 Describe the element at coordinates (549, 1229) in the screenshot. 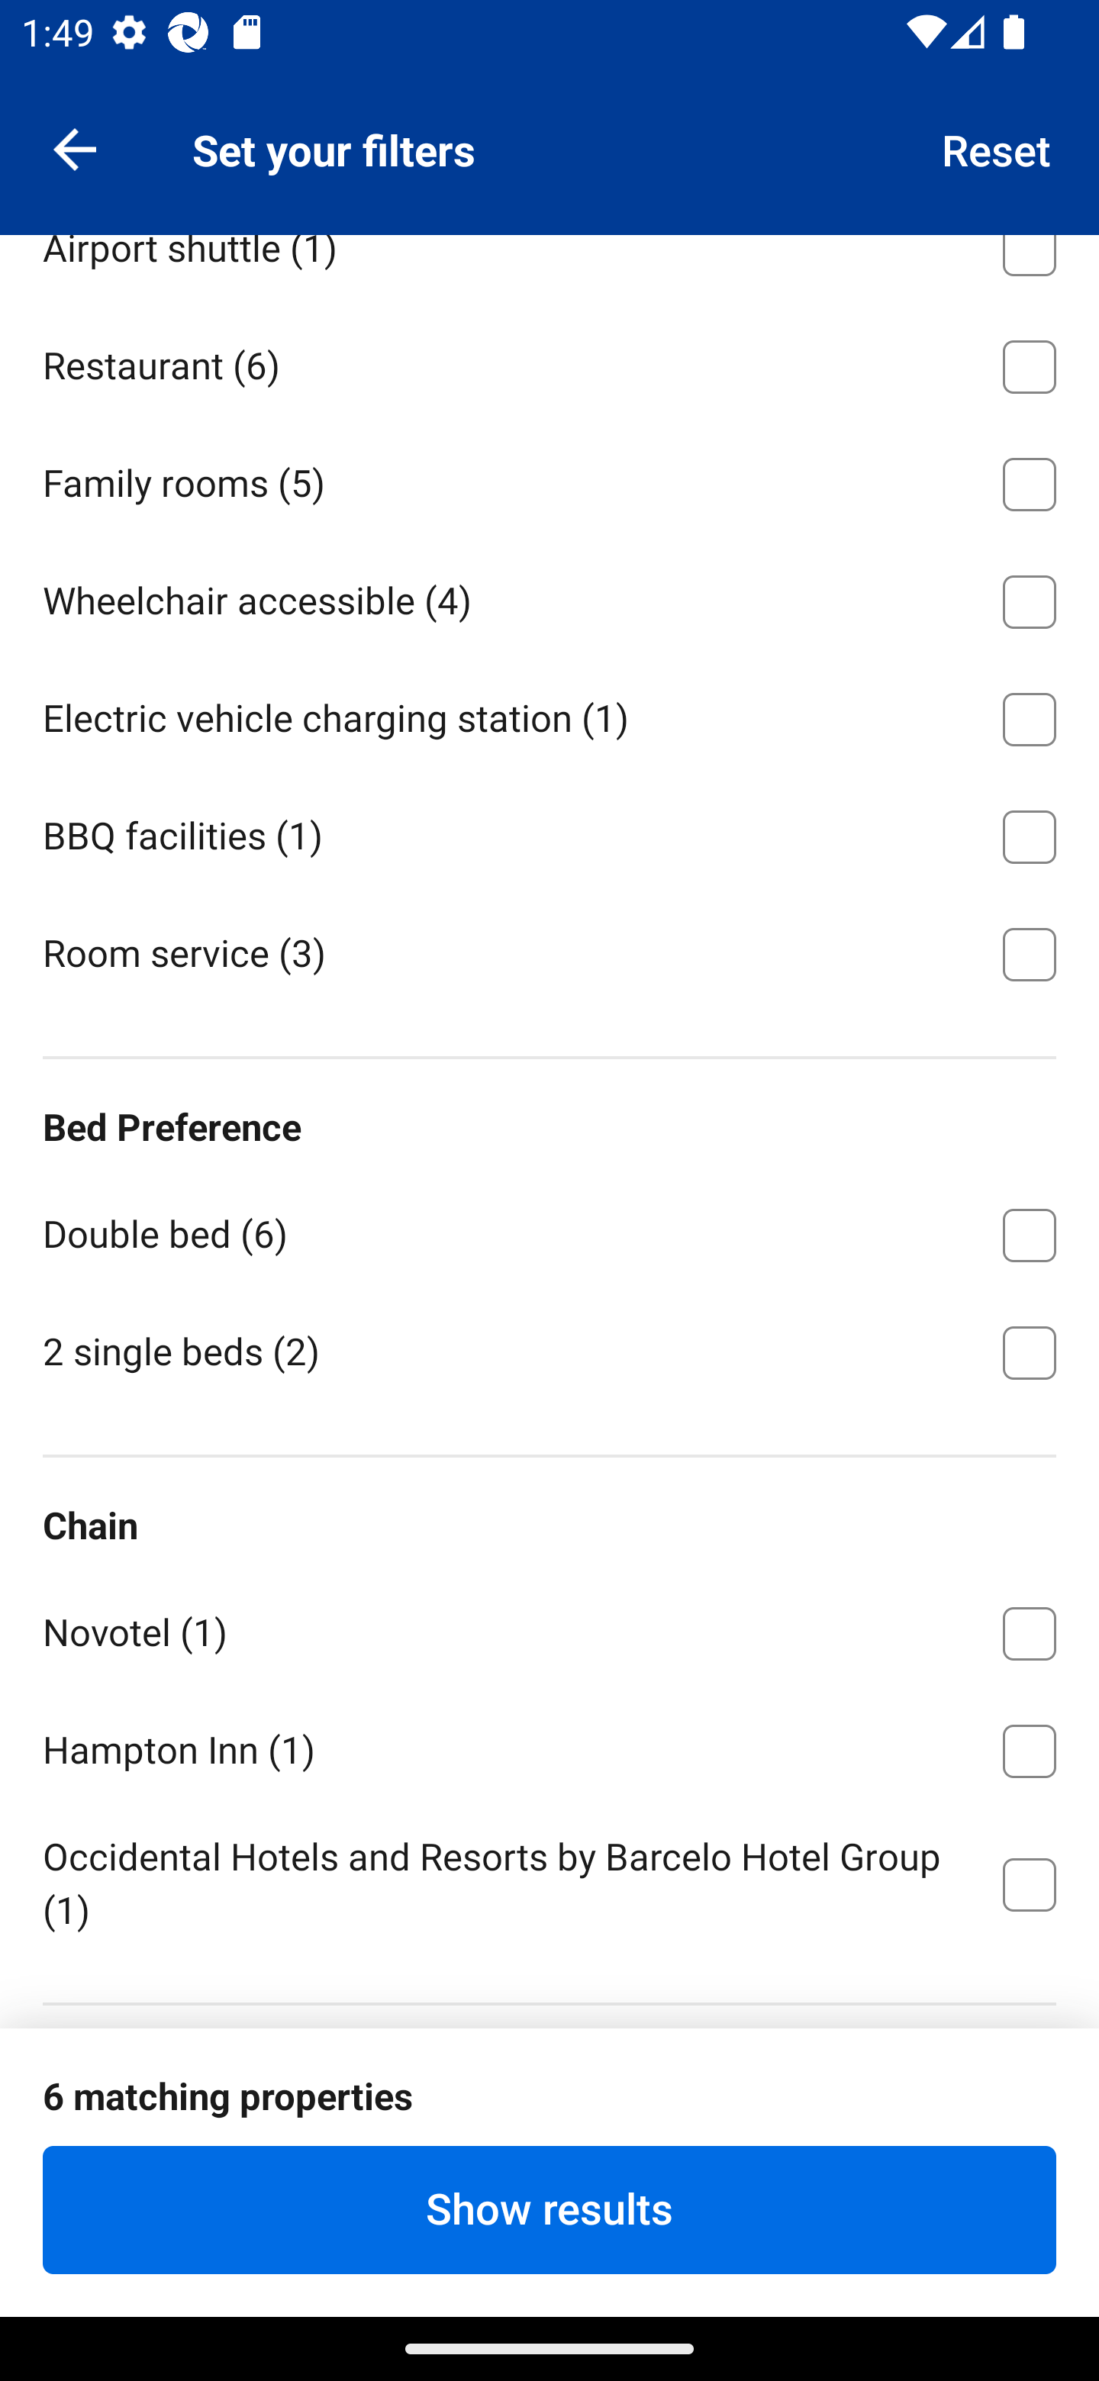

I see `Double bed ⁦(6)` at that location.